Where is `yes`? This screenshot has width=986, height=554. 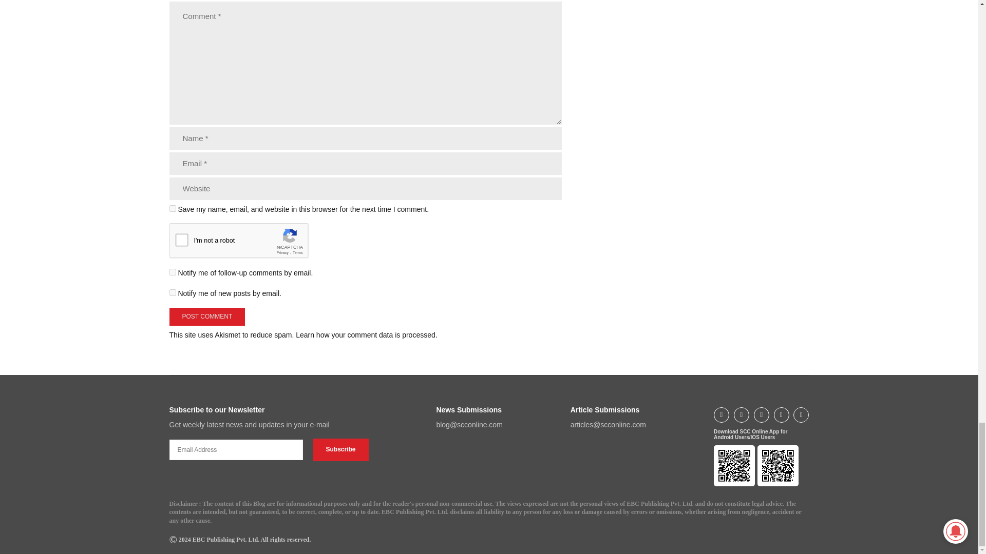 yes is located at coordinates (173, 208).